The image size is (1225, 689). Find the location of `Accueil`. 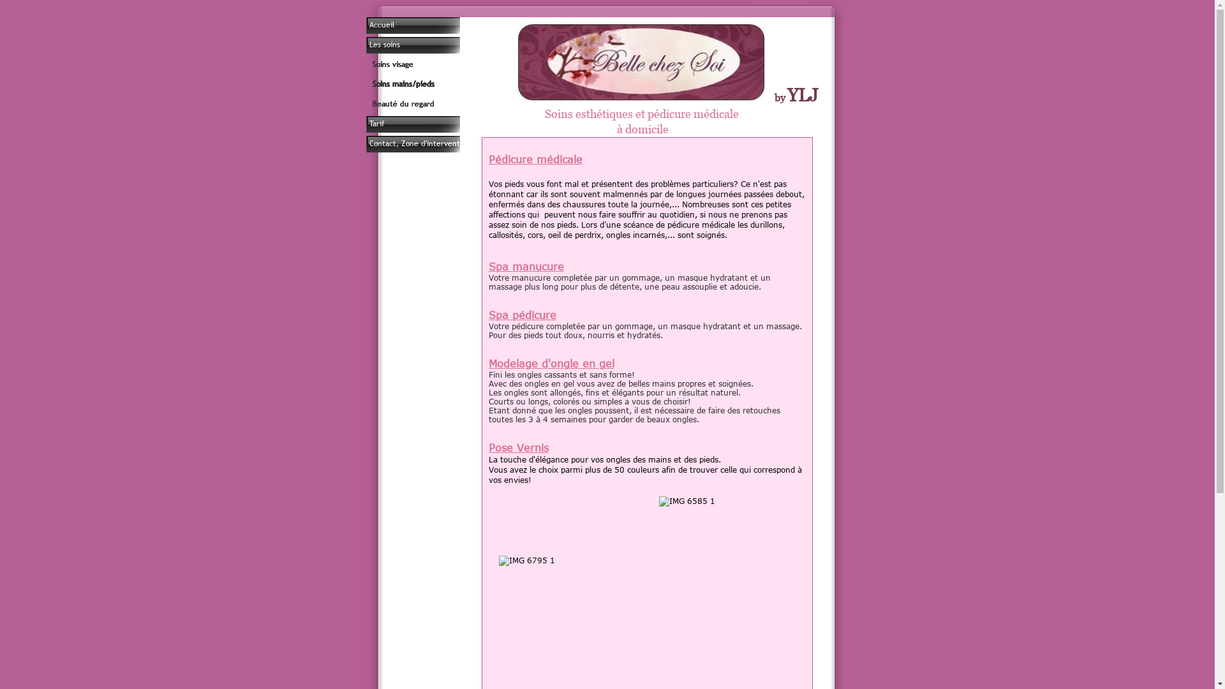

Accueil is located at coordinates (429, 27).